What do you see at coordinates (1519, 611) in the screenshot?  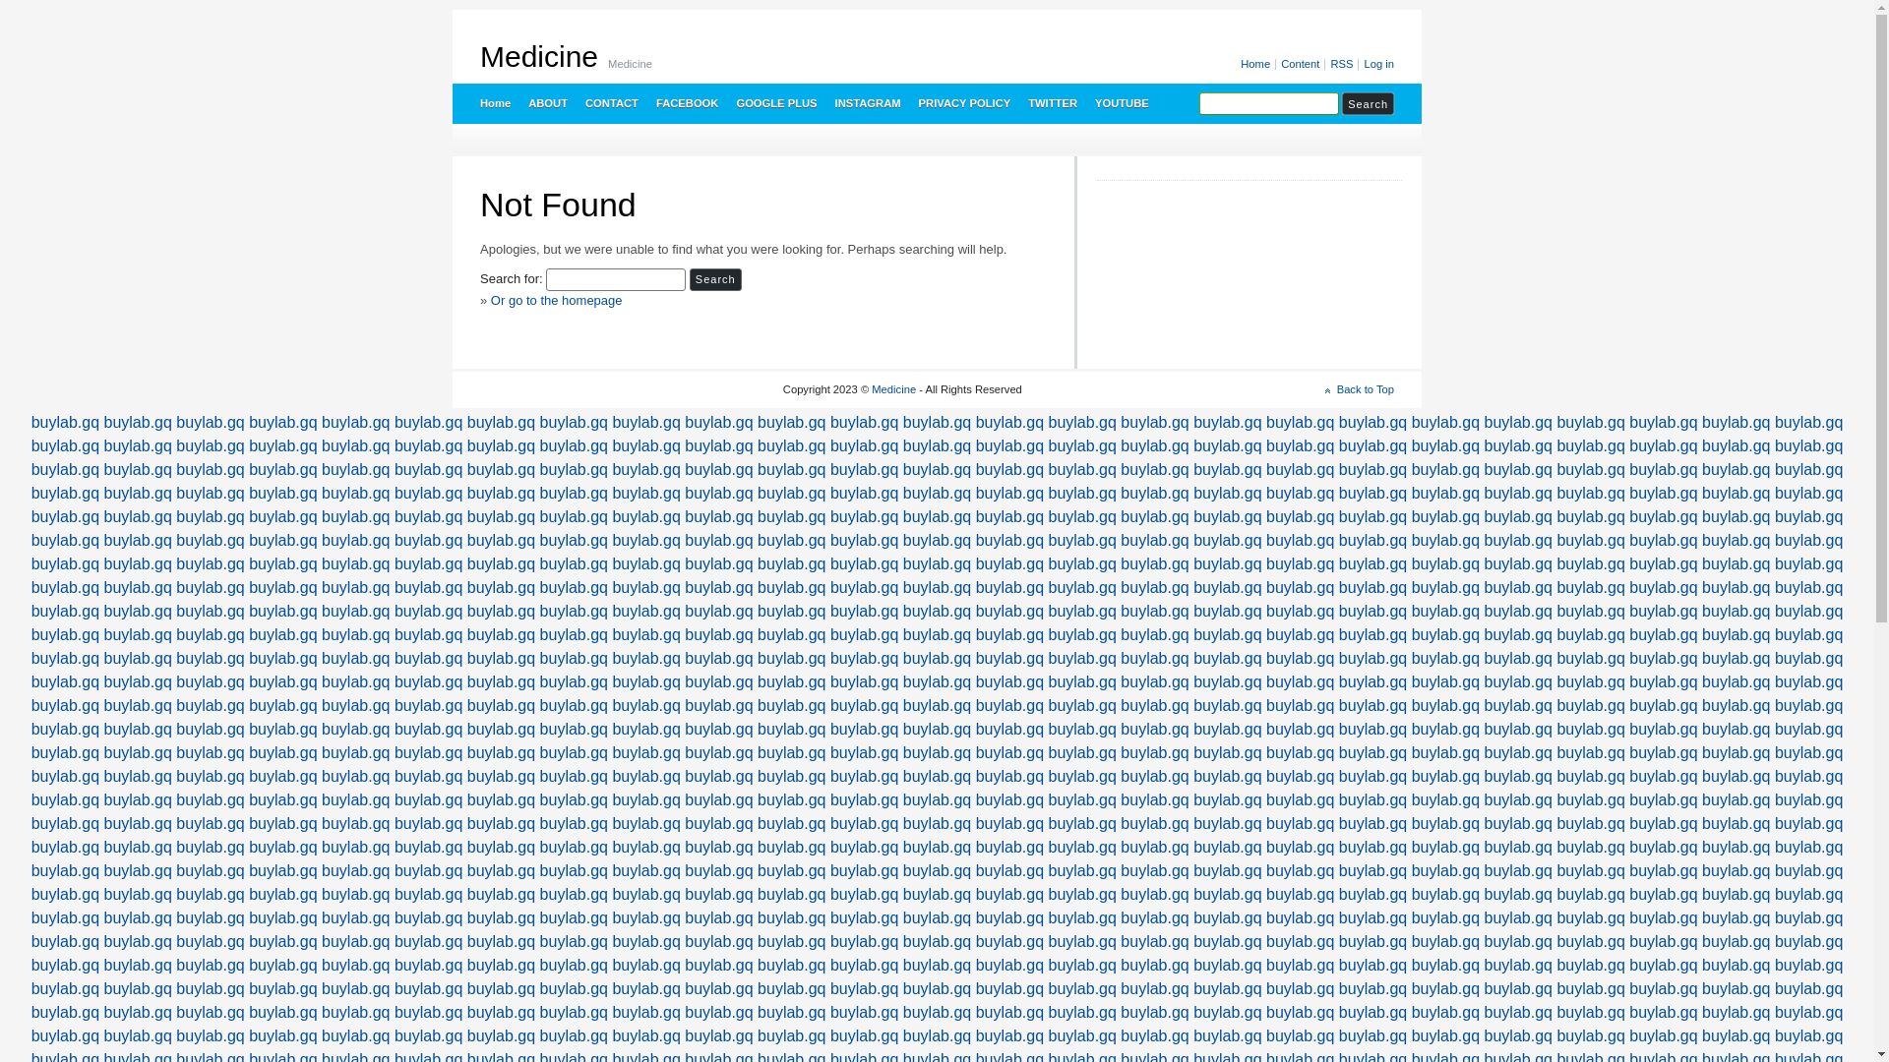 I see `buylab.gq` at bounding box center [1519, 611].